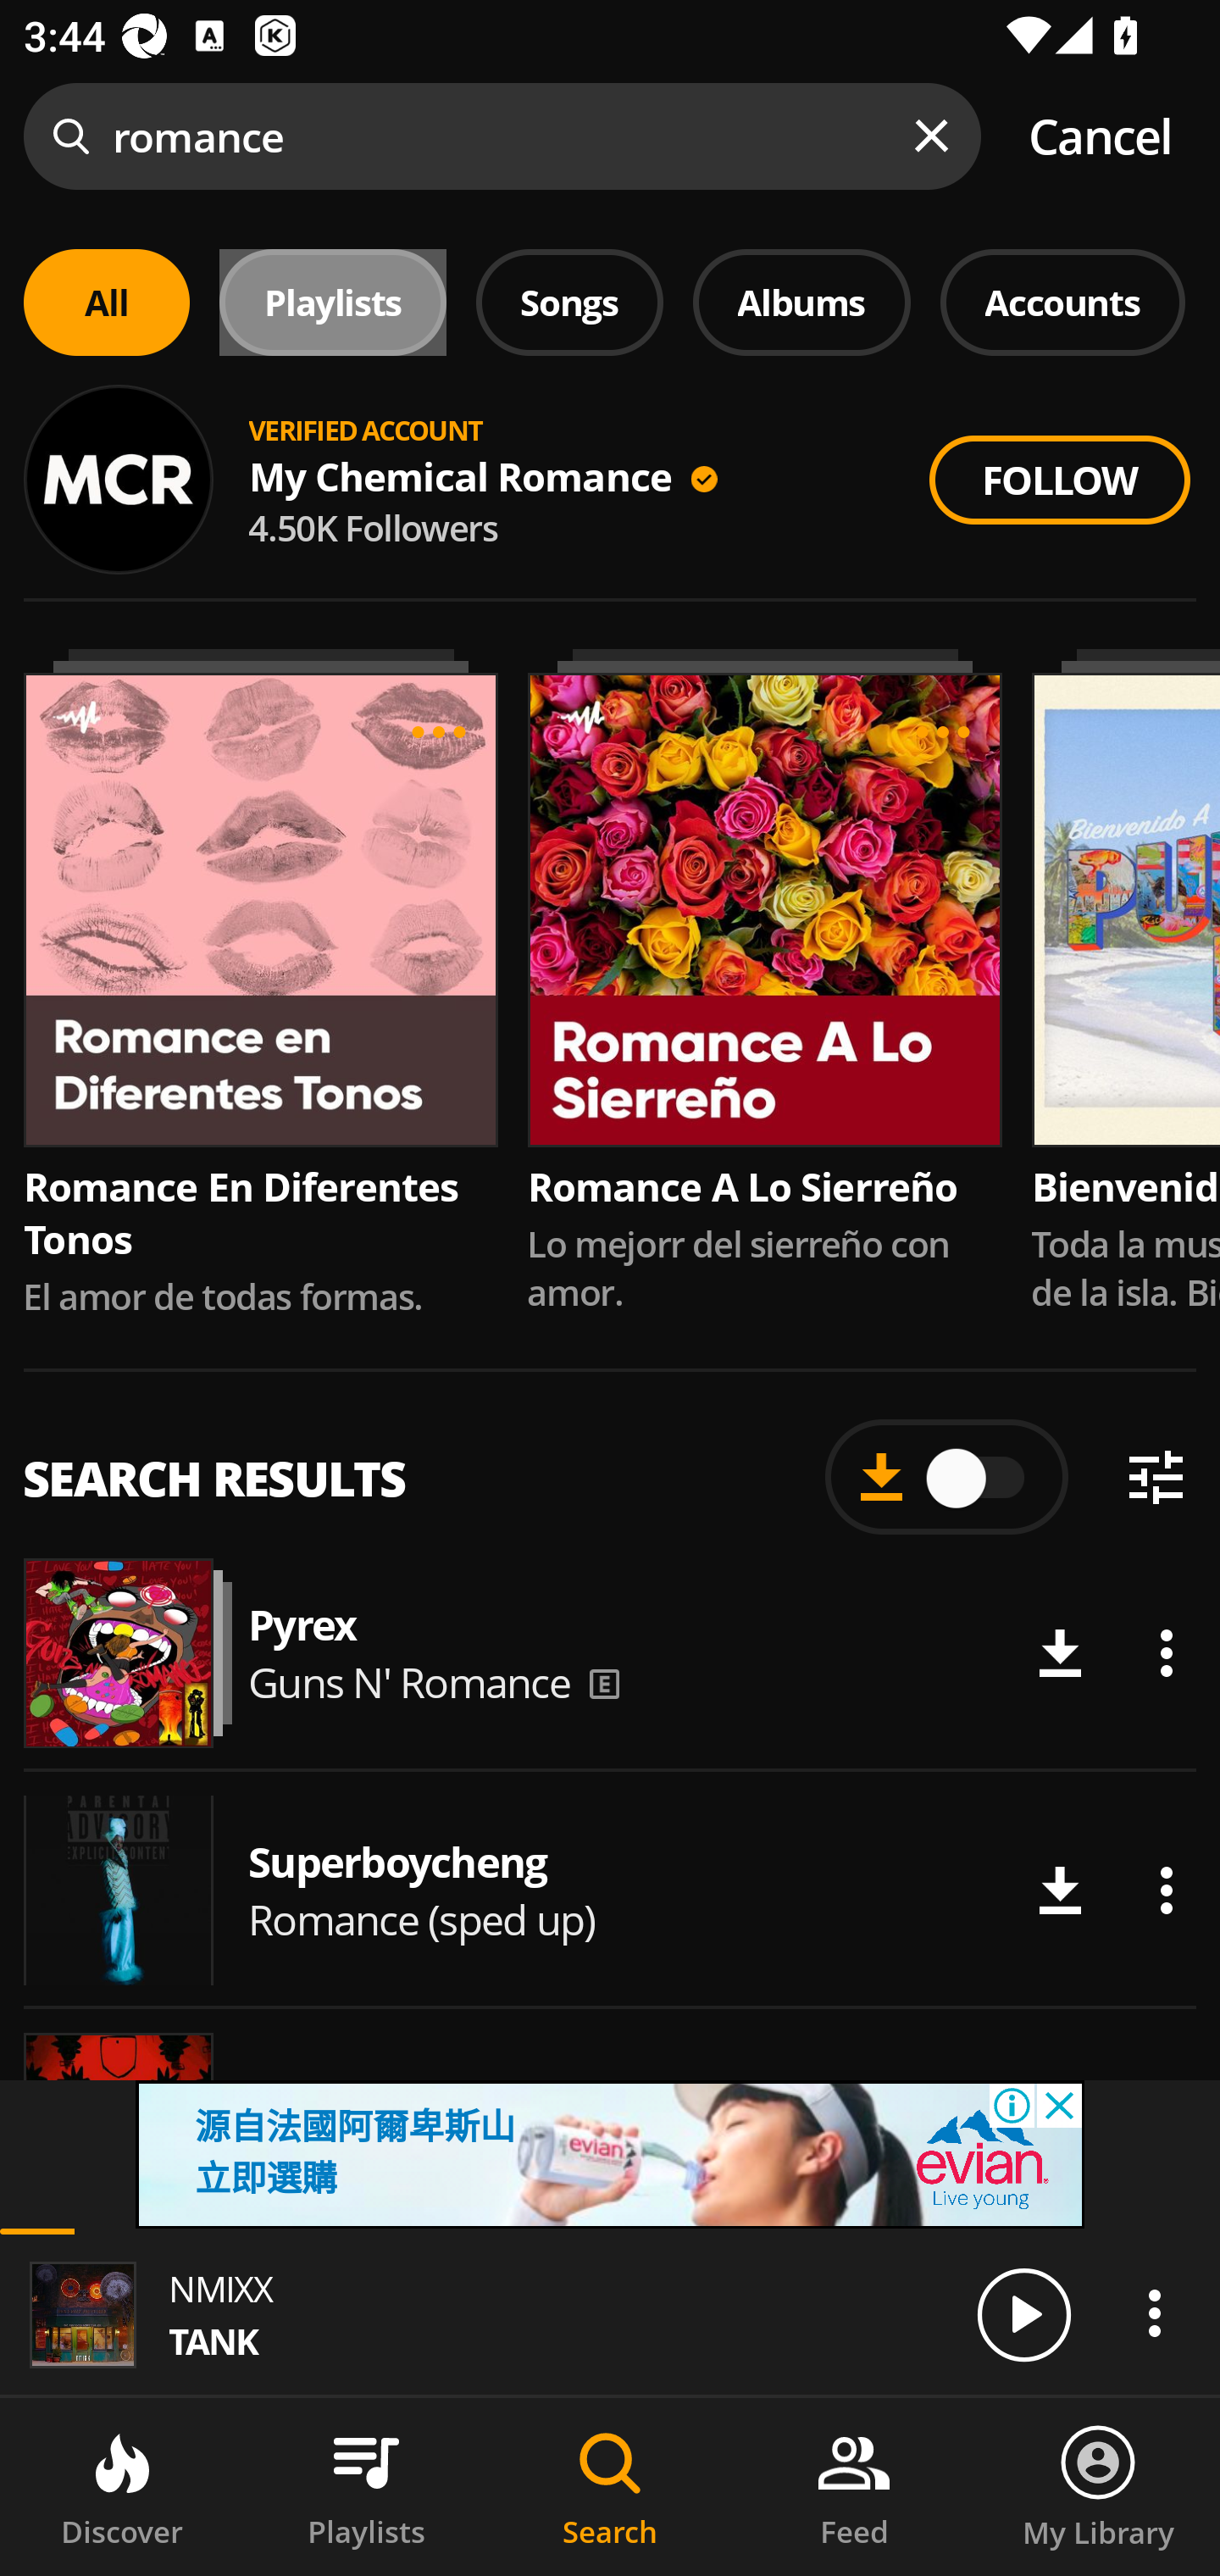 Image resolution: width=1220 pixels, height=2576 pixels. Describe the element at coordinates (610, 136) in the screenshot. I see `romance Cancel` at that location.